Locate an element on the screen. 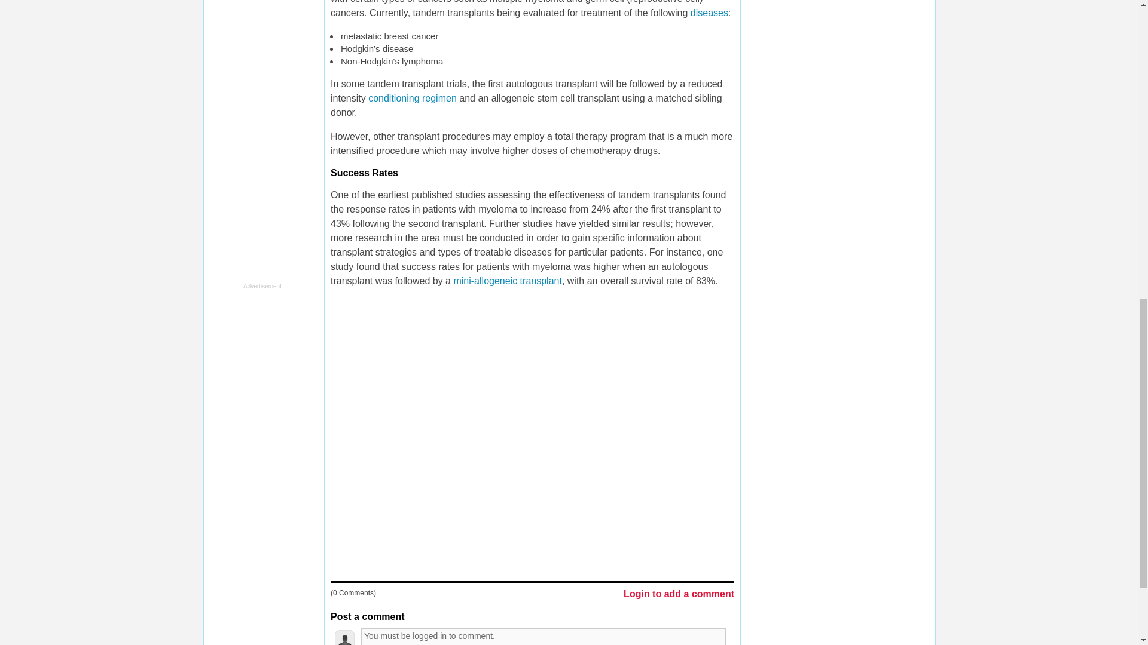 The height and width of the screenshot is (645, 1148). diseases is located at coordinates (709, 13).